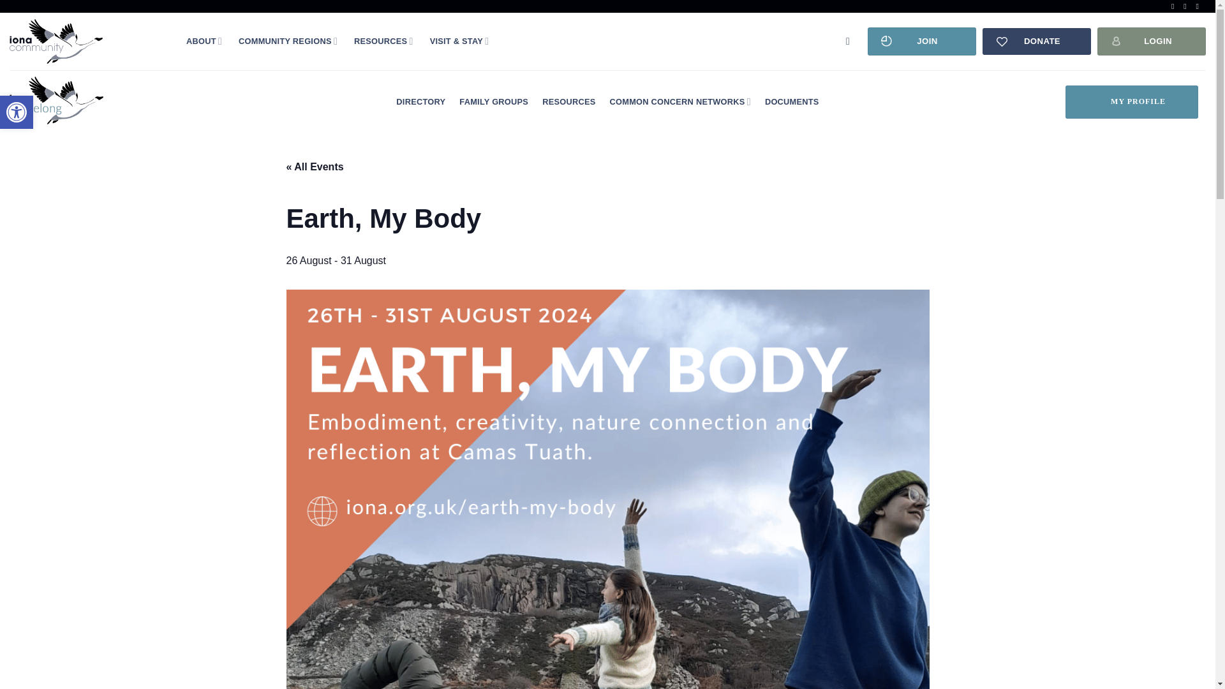 The width and height of the screenshot is (1225, 689). Describe the element at coordinates (17, 112) in the screenshot. I see `ABOUT` at that location.